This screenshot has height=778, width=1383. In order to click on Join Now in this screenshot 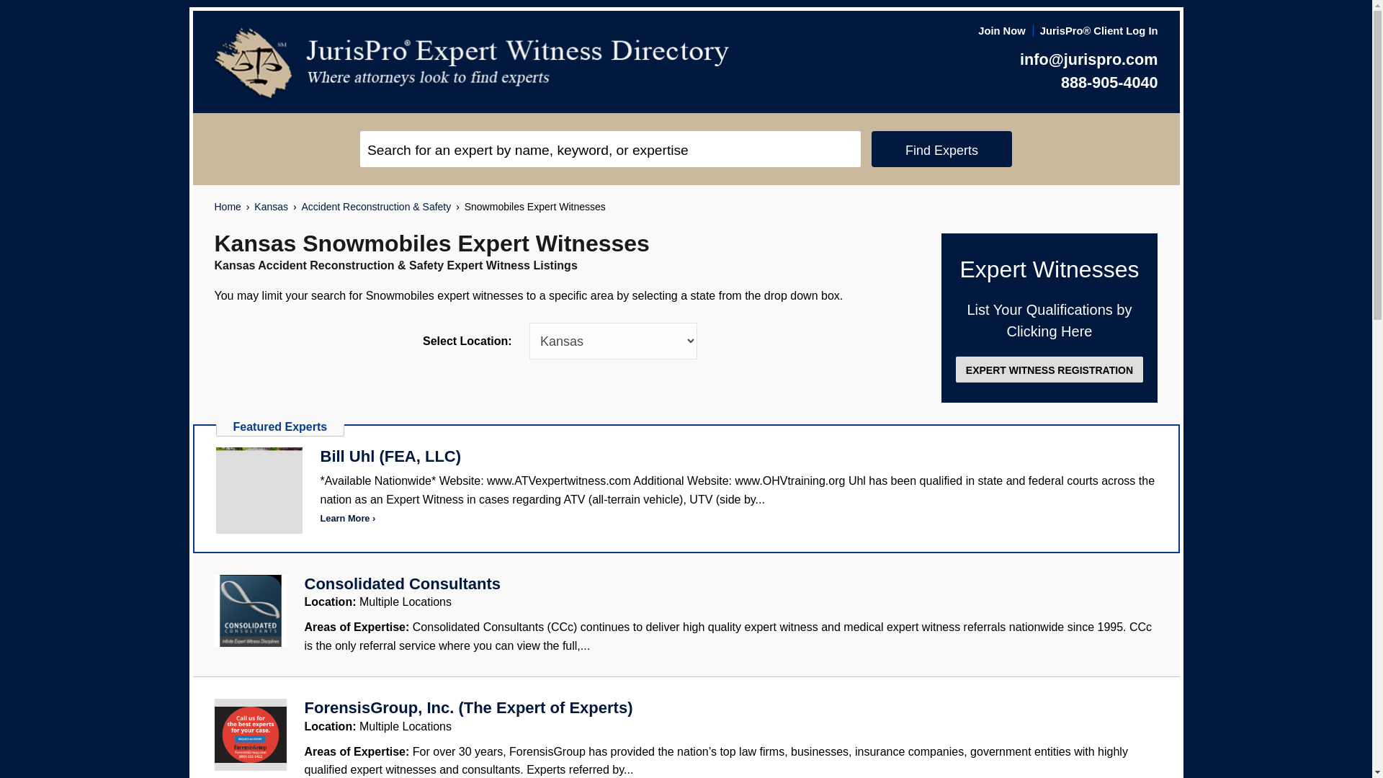, I will do `click(1001, 30)`.